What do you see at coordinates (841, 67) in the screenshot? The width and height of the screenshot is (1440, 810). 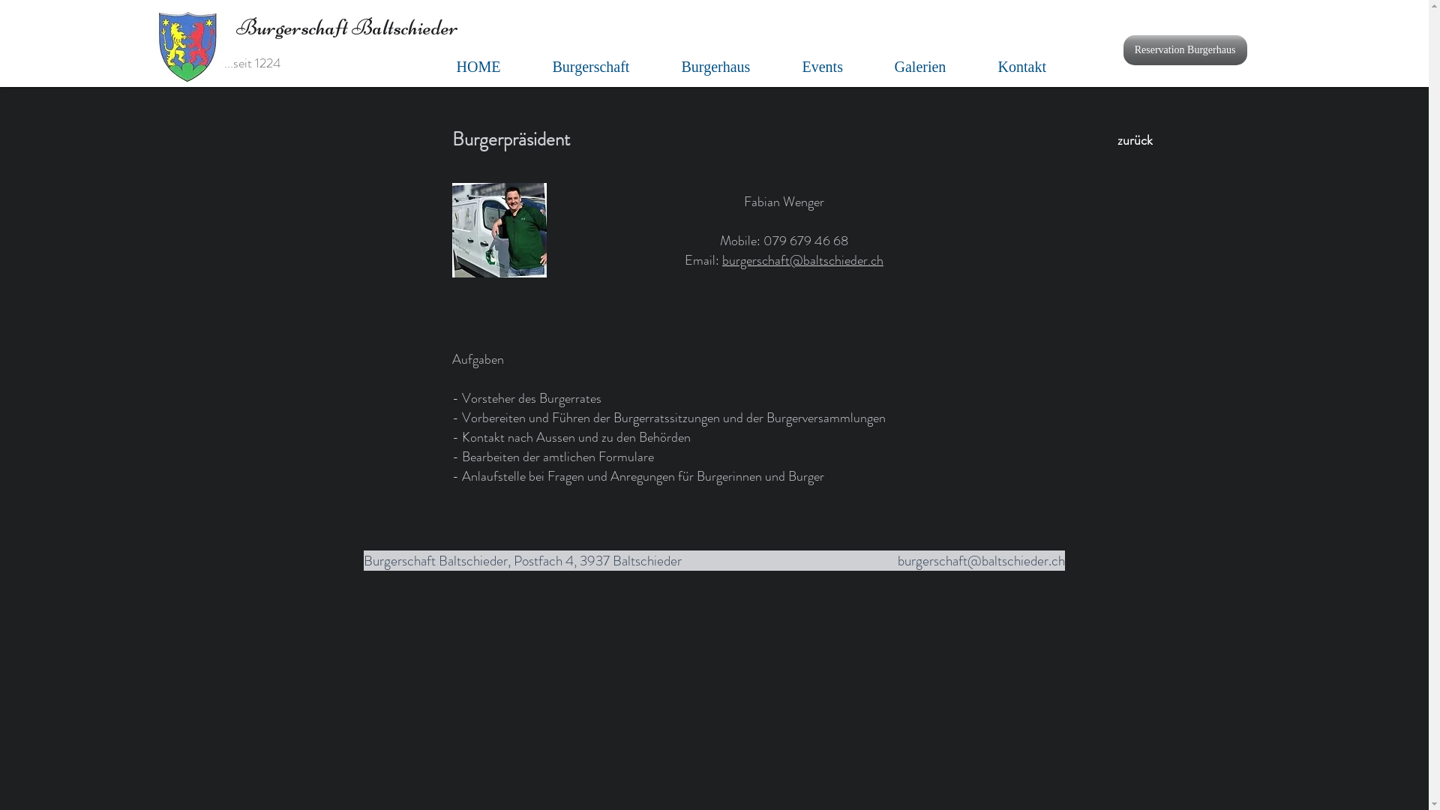 I see `Events` at bounding box center [841, 67].